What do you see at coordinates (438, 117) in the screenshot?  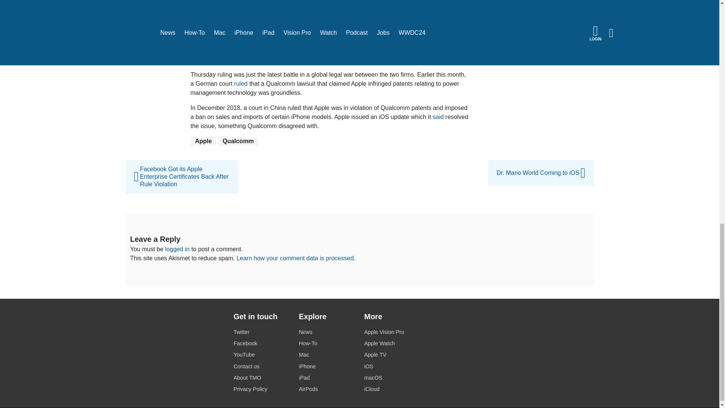 I see `said` at bounding box center [438, 117].